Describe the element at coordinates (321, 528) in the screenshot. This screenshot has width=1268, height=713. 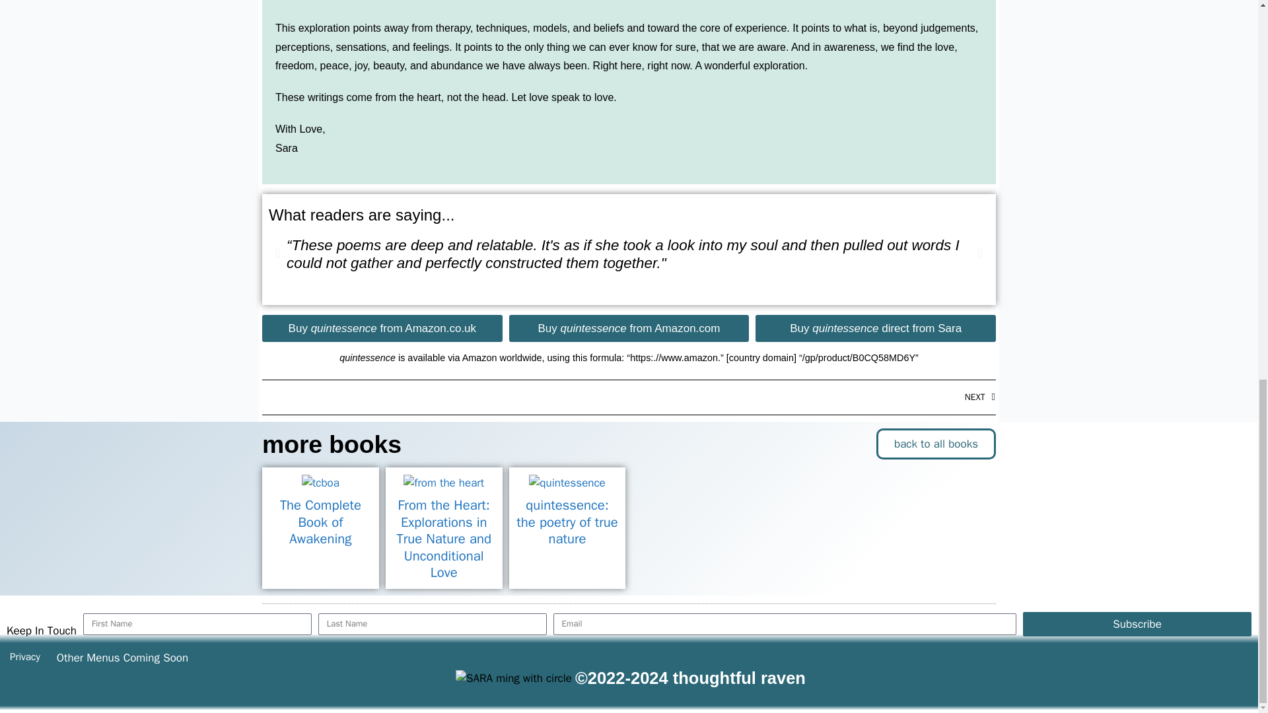
I see `The Complete Book of Awakening` at that location.